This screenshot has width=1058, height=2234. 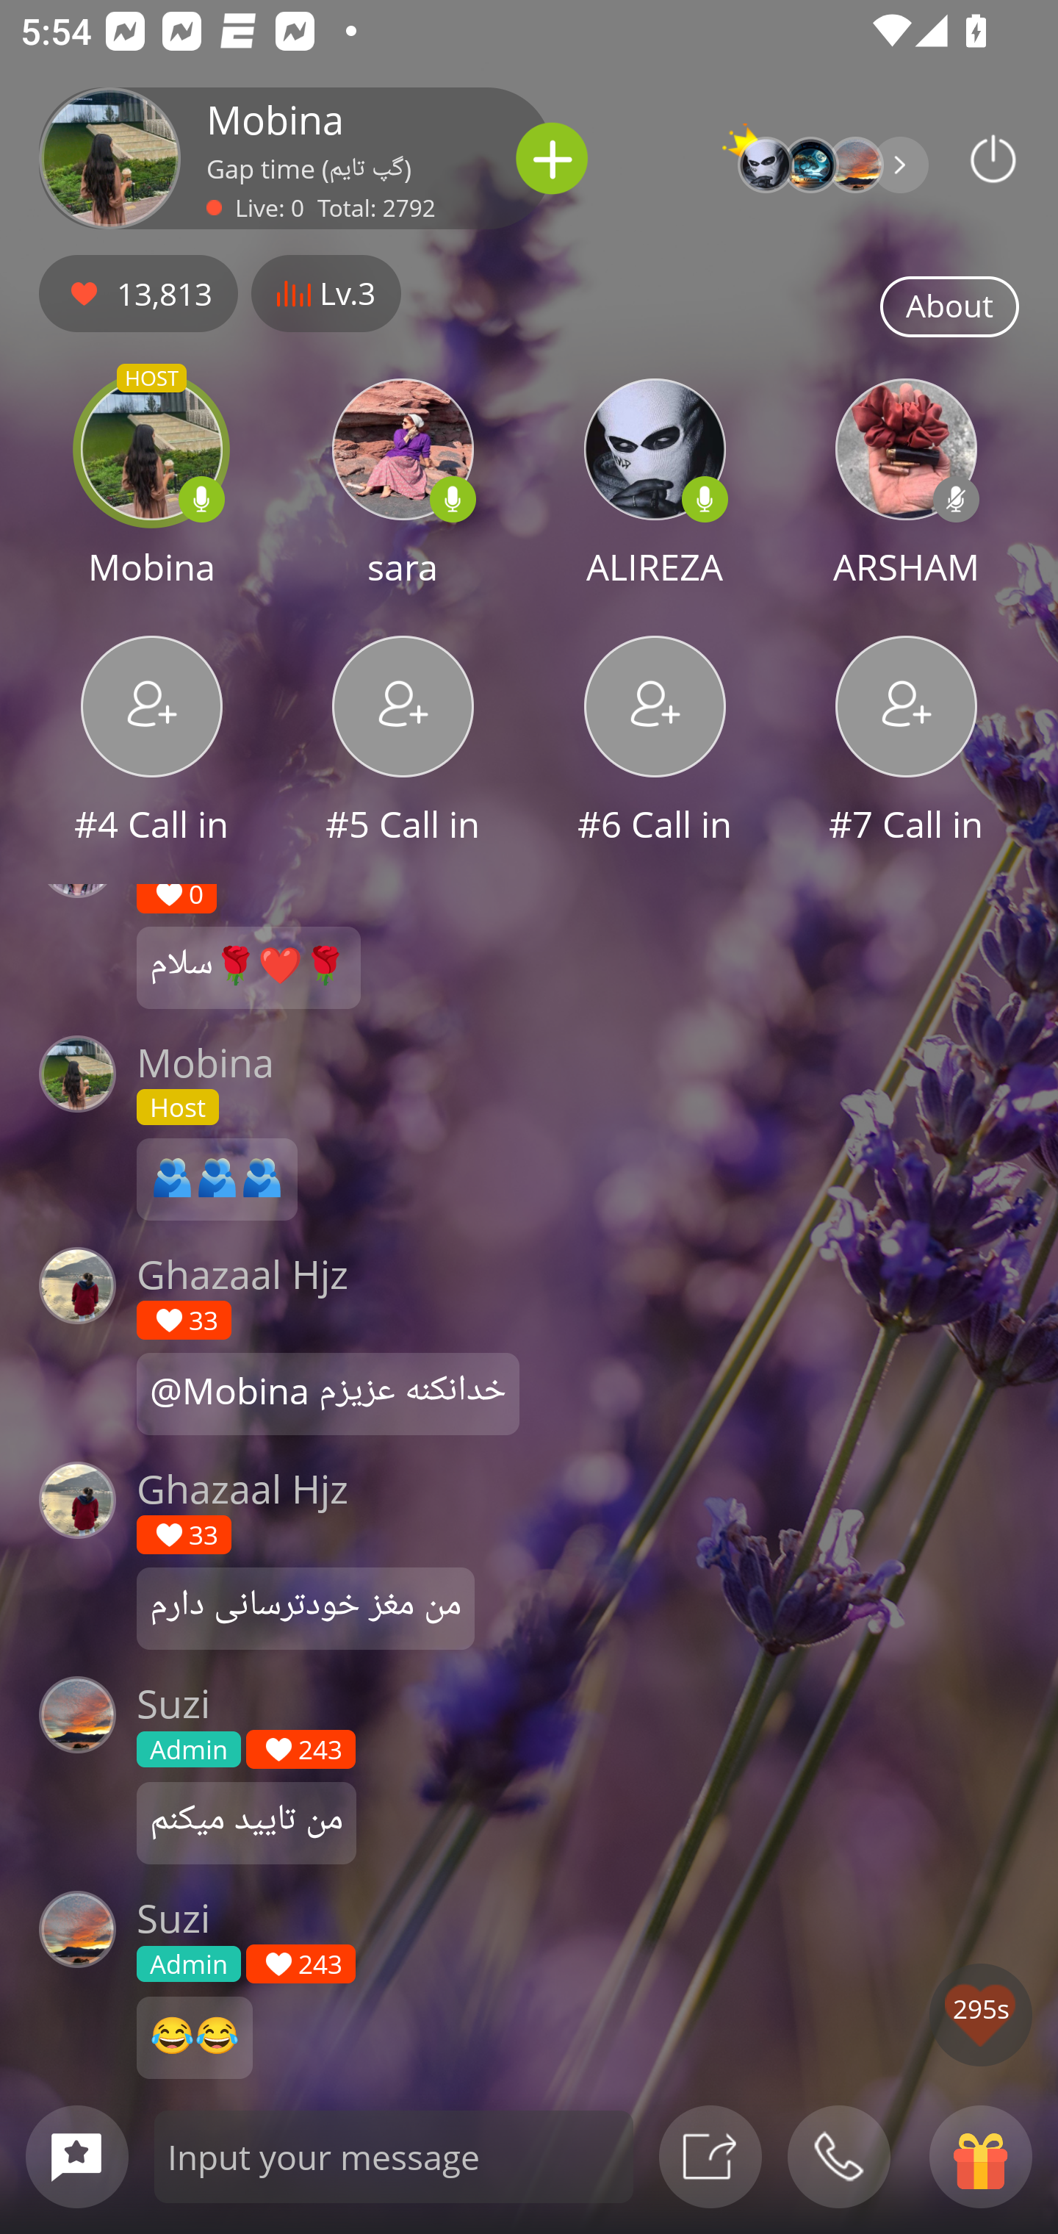 What do you see at coordinates (907, 486) in the screenshot?
I see `ARSHAM` at bounding box center [907, 486].